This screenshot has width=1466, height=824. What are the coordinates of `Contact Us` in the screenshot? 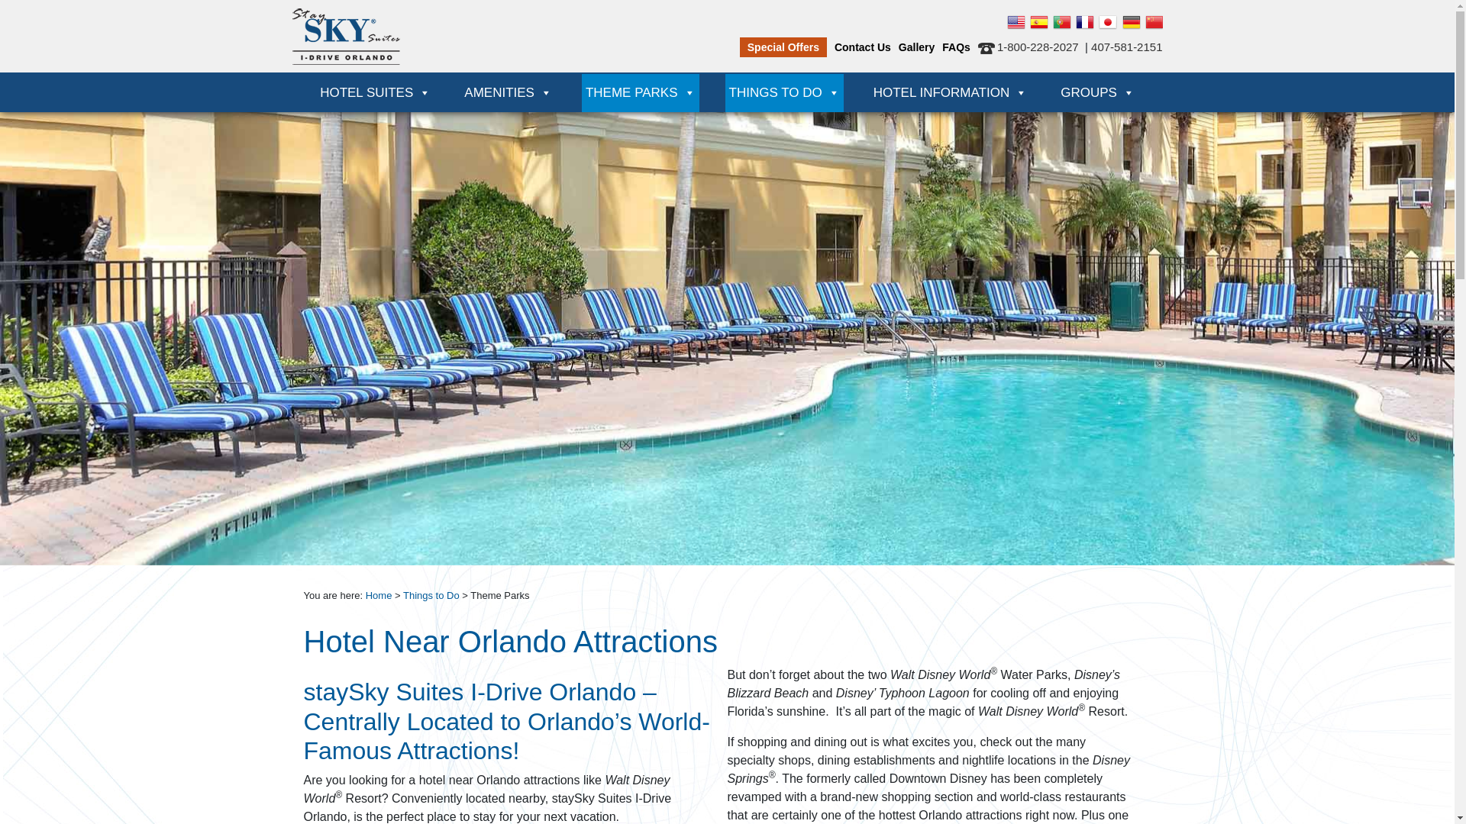 It's located at (863, 40).